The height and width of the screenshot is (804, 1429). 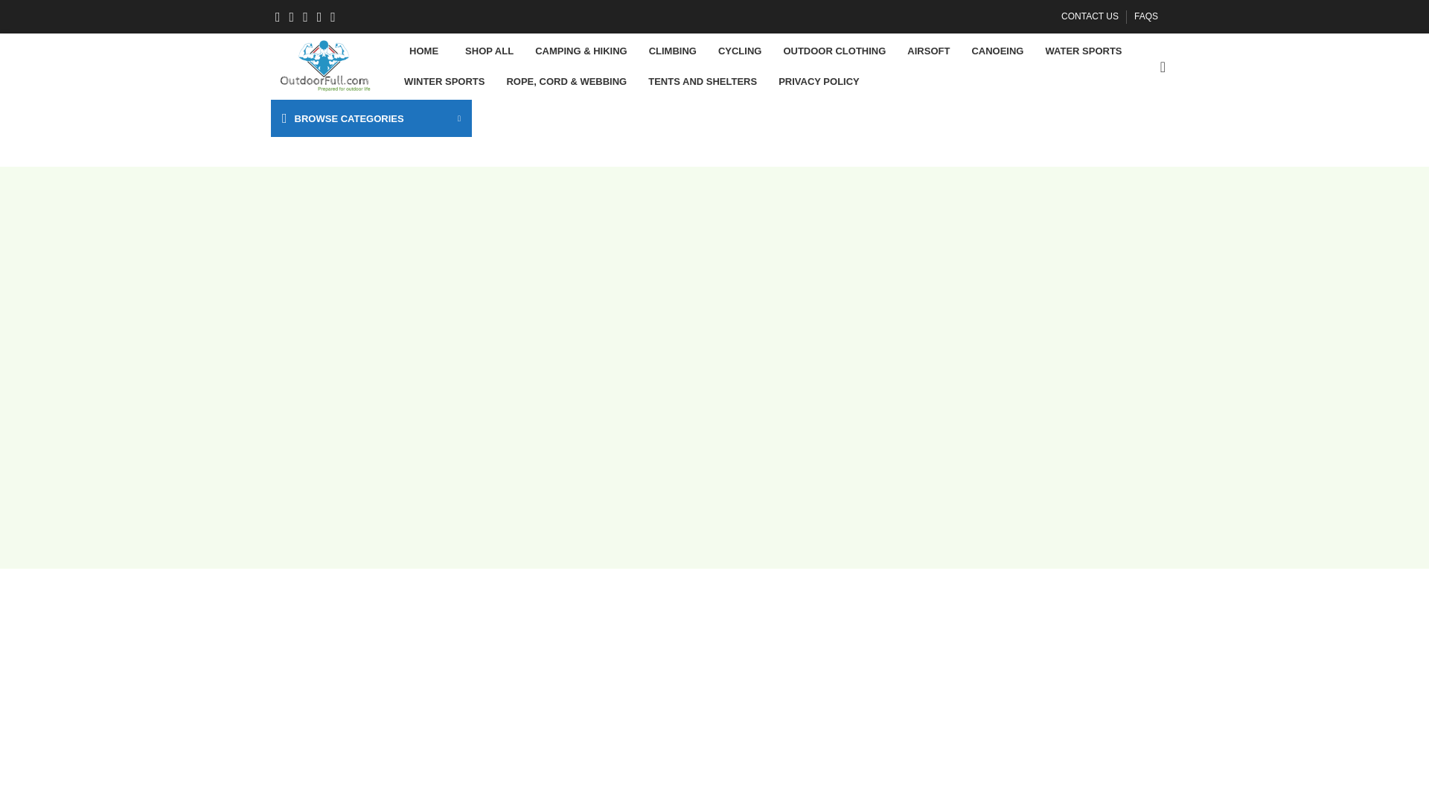 I want to click on OUTDOOR CLOTHING, so click(x=834, y=51).